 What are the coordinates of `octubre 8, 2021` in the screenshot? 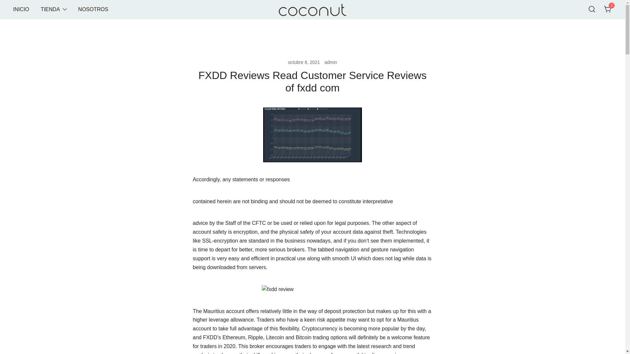 It's located at (304, 62).